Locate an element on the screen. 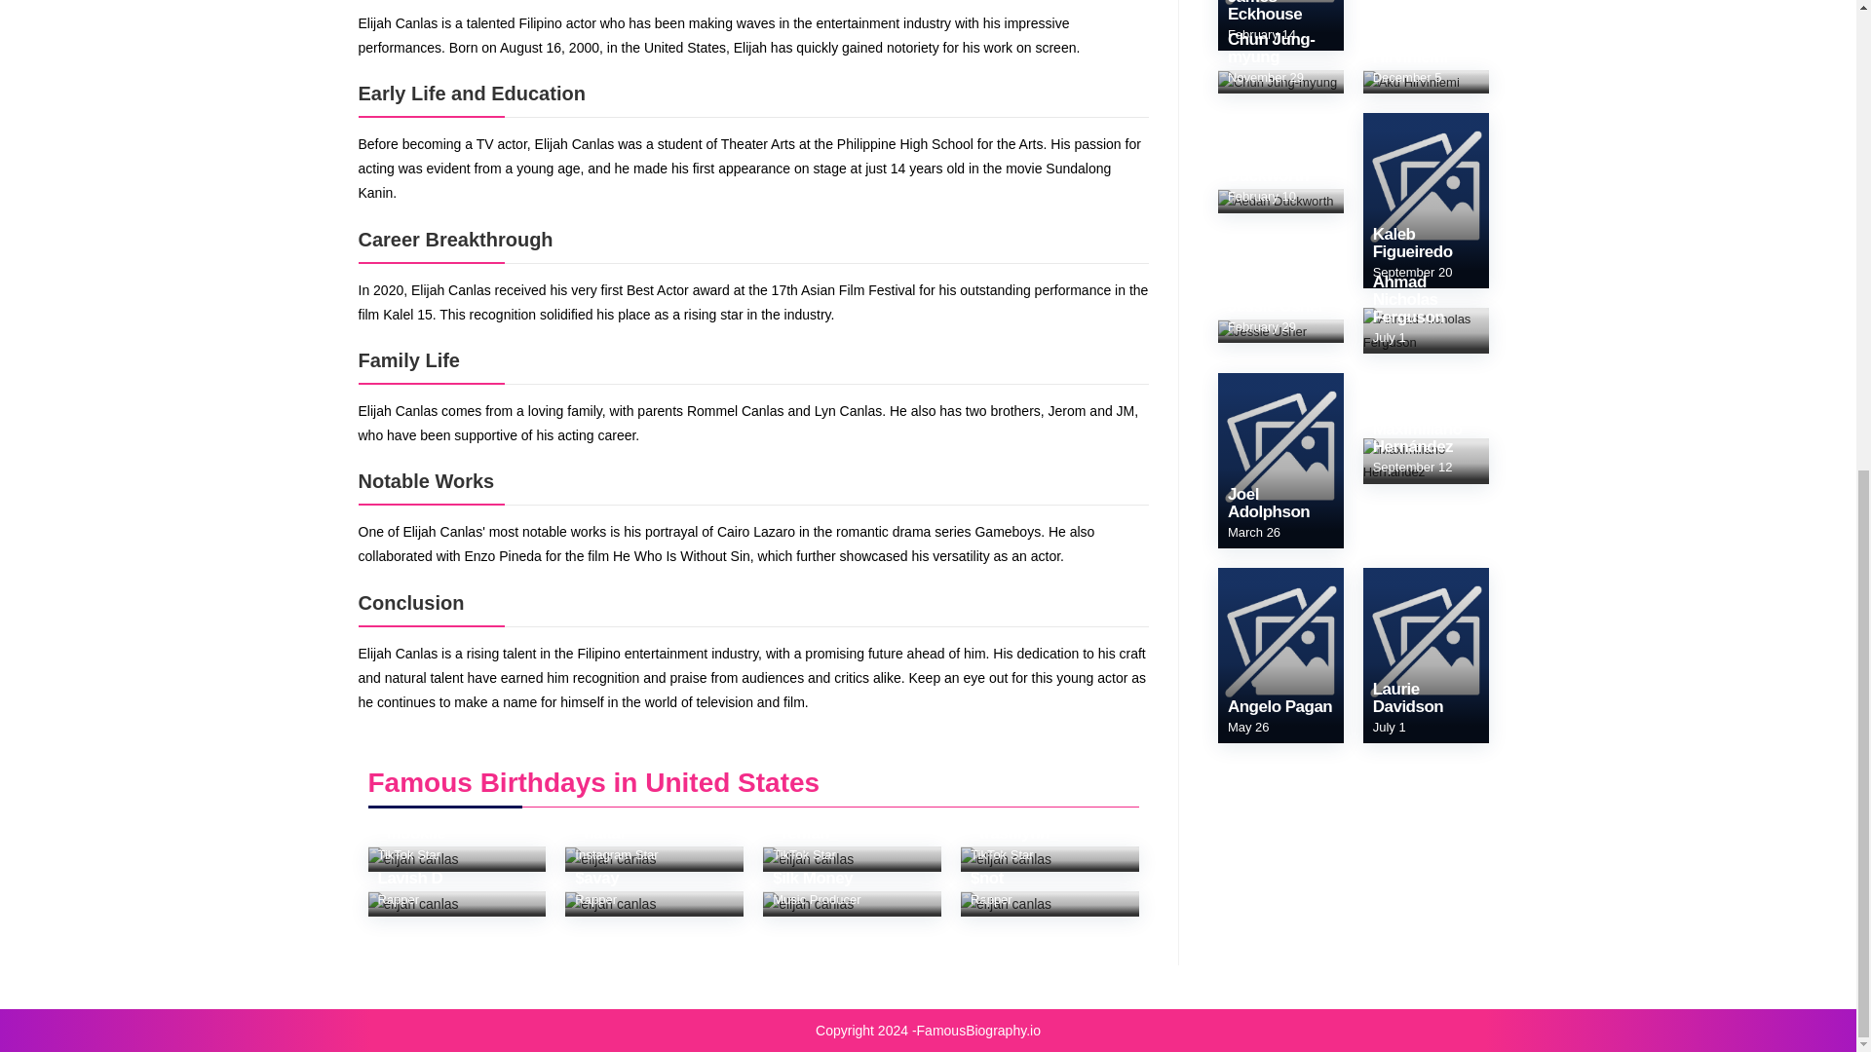 The width and height of the screenshot is (1871, 1052). elijah canlas is located at coordinates (413, 859).